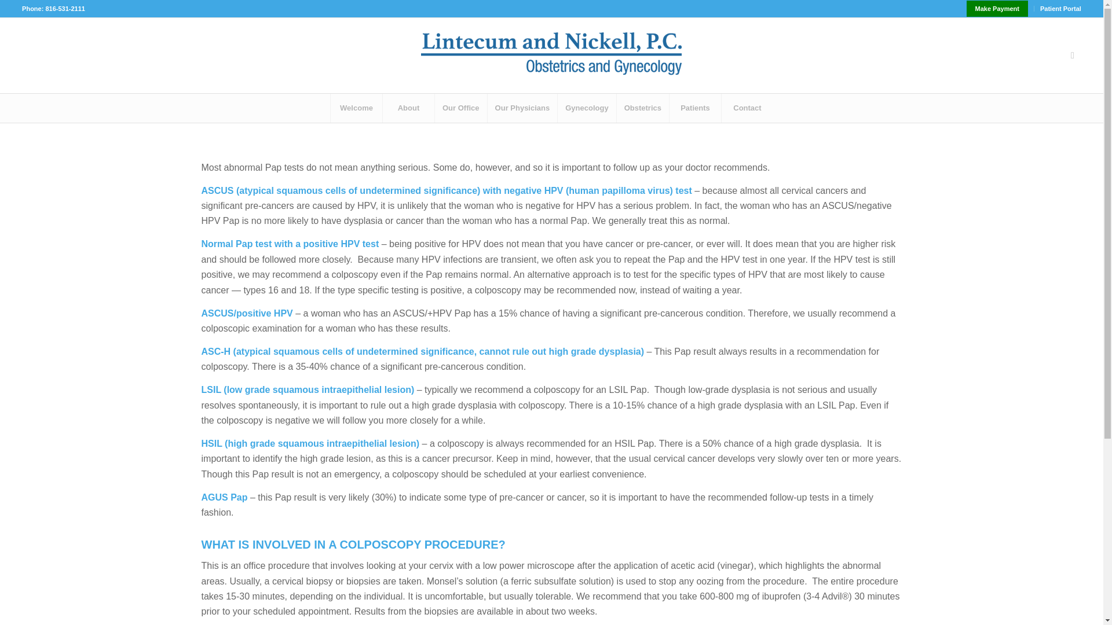  What do you see at coordinates (747, 108) in the screenshot?
I see `Contact` at bounding box center [747, 108].